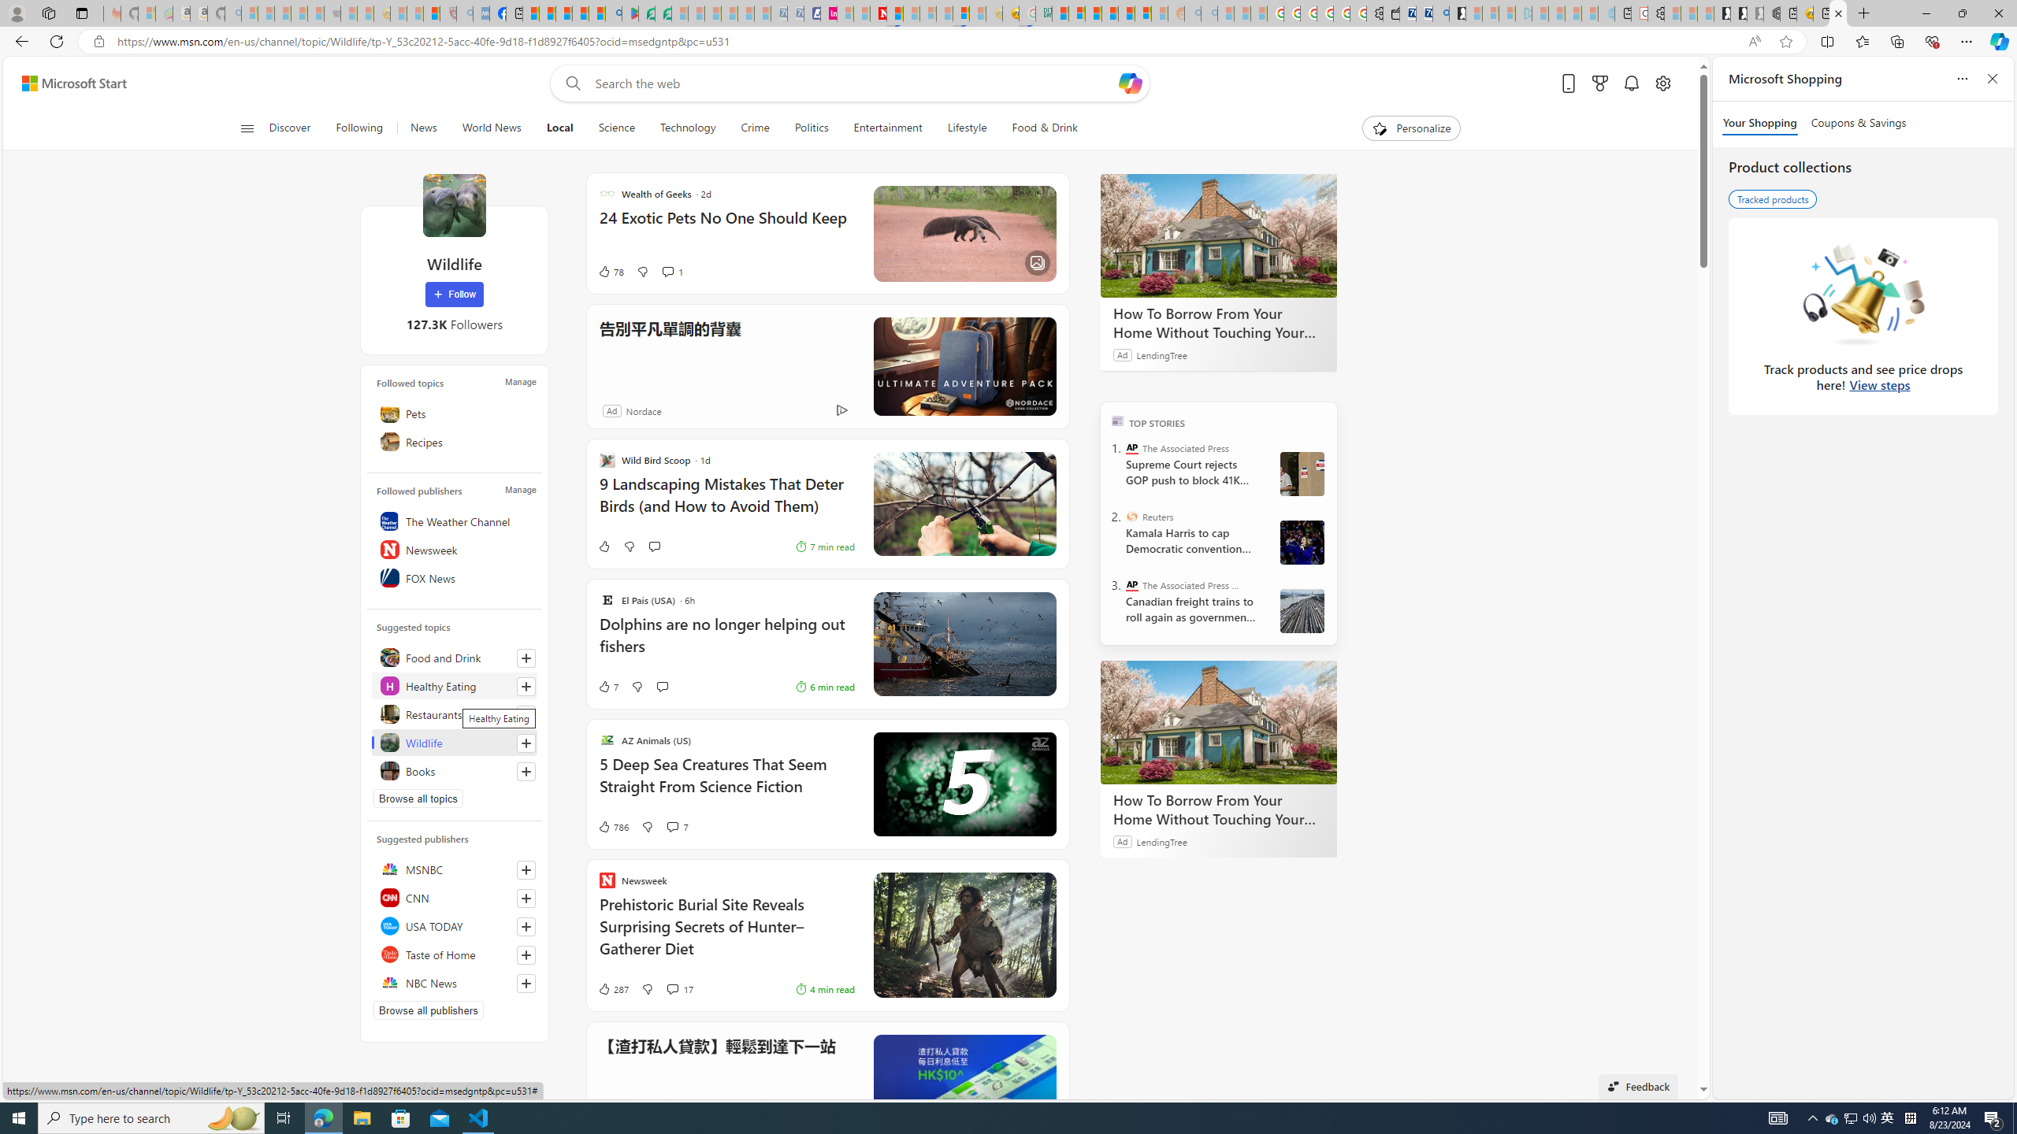 Image resolution: width=2017 pixels, height=1134 pixels. Describe the element at coordinates (431, 13) in the screenshot. I see `Local - MSN` at that location.